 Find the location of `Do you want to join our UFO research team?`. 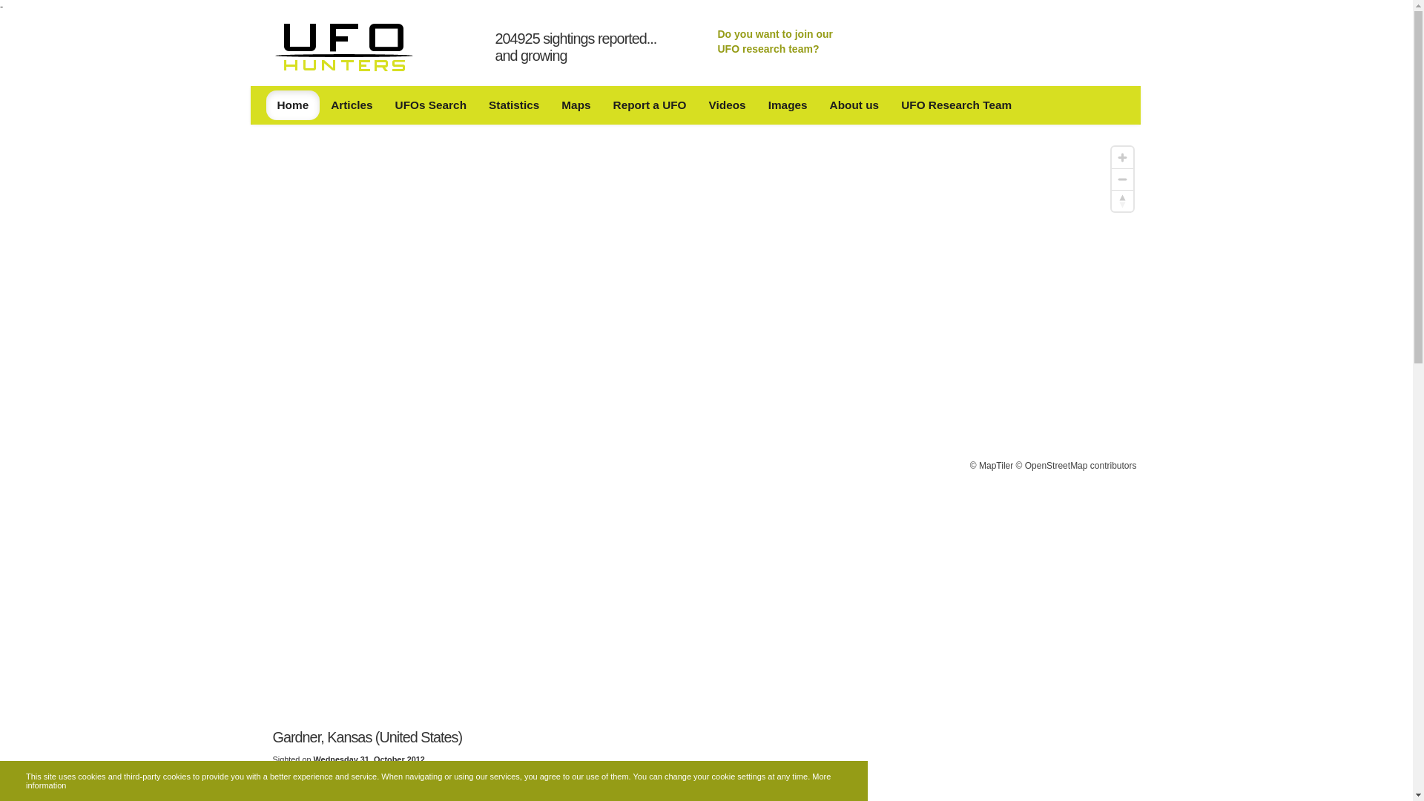

Do you want to join our UFO research team? is located at coordinates (775, 42).